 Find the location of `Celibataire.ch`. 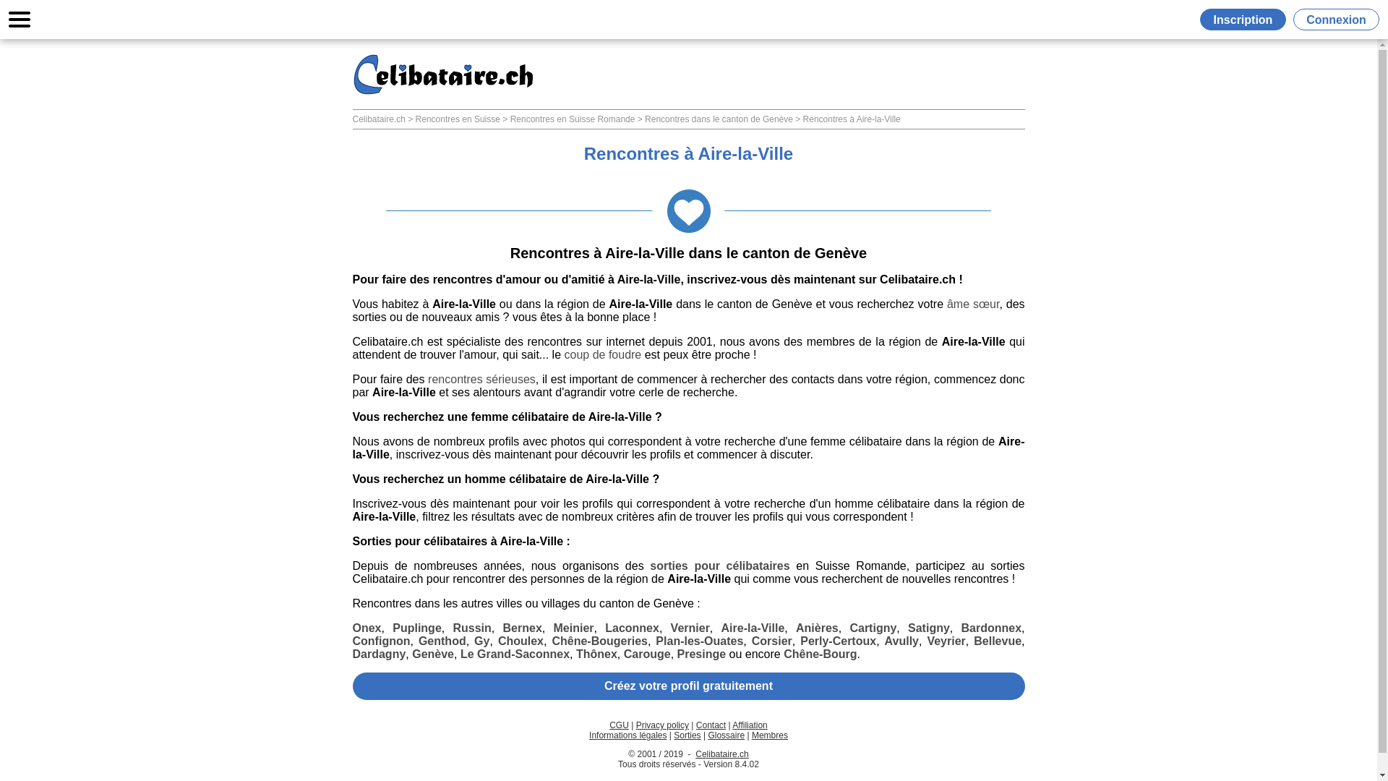

Celibataire.ch is located at coordinates (379, 119).